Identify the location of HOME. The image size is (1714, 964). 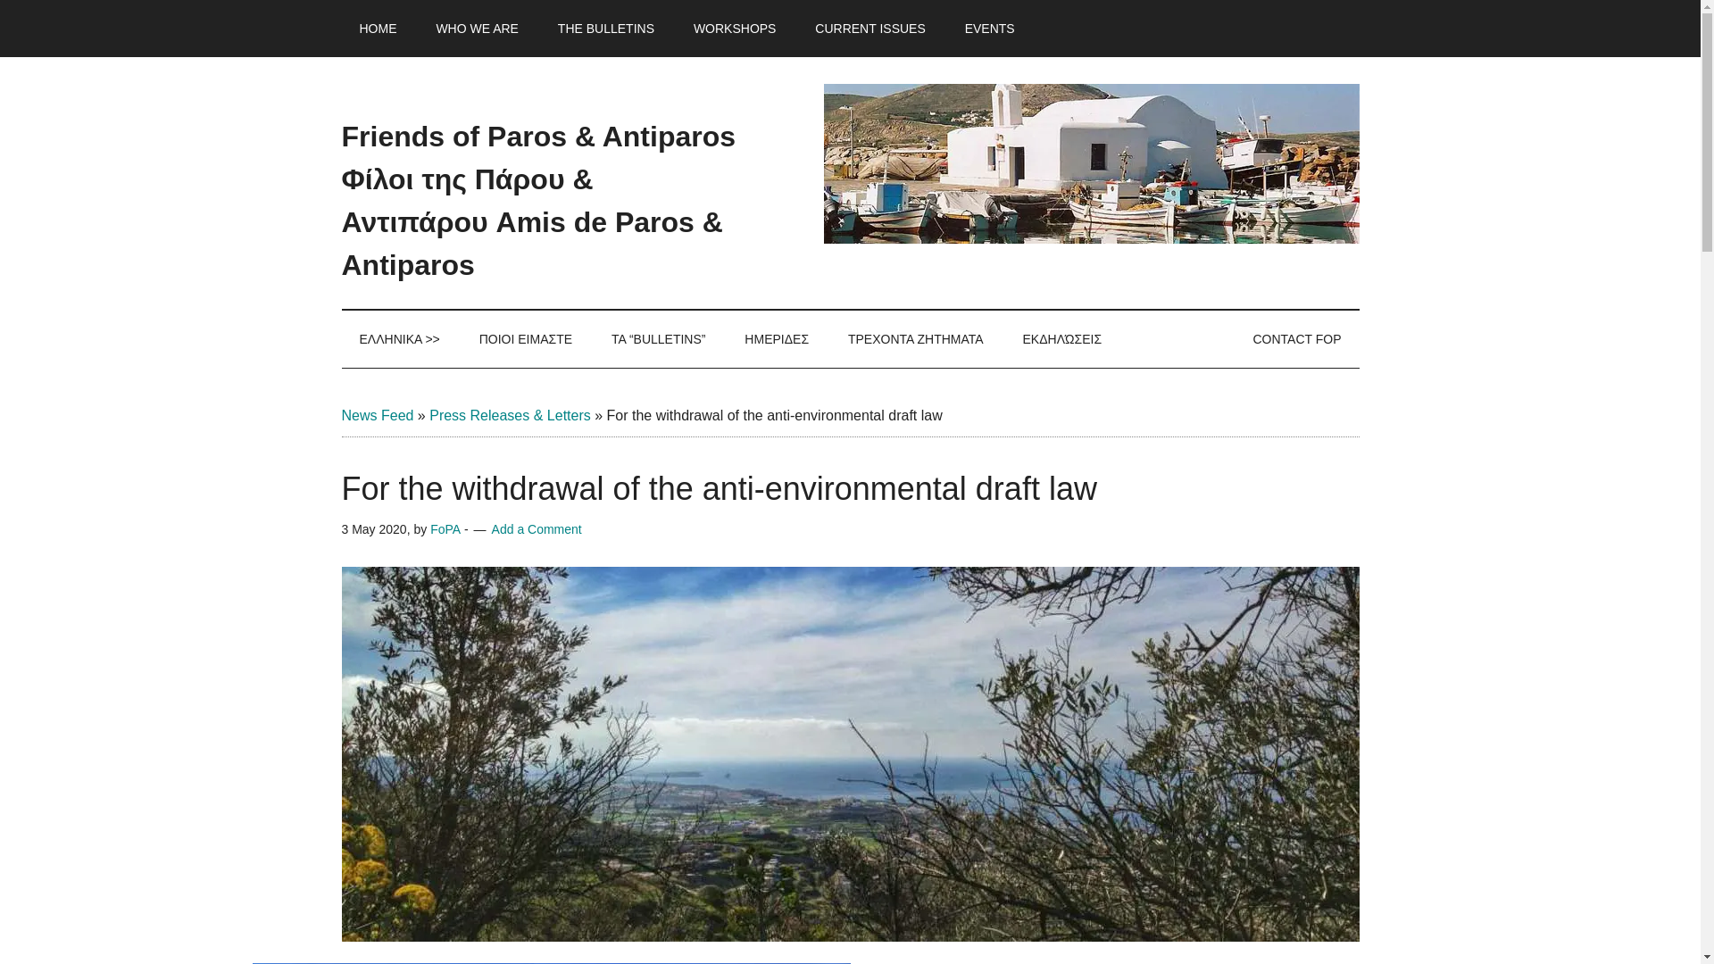
(378, 29).